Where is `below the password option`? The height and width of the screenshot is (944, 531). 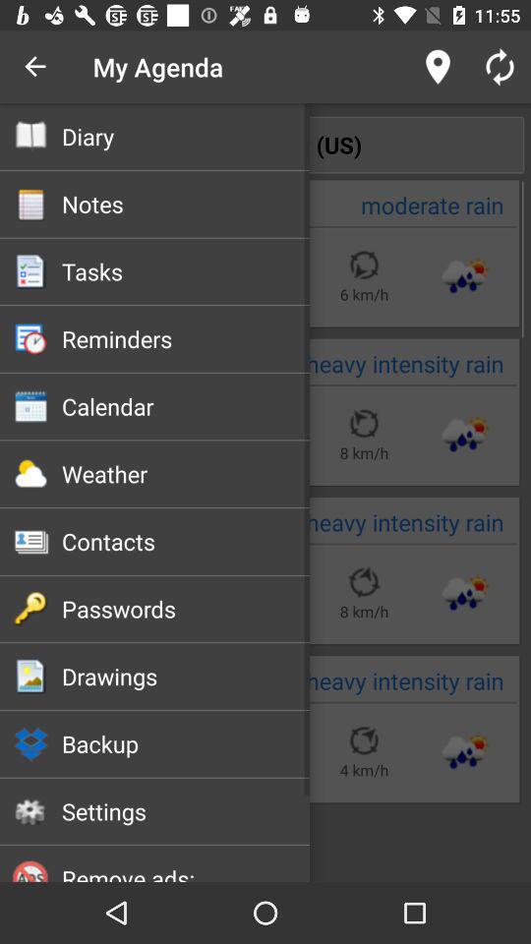 below the password option is located at coordinates (30, 677).